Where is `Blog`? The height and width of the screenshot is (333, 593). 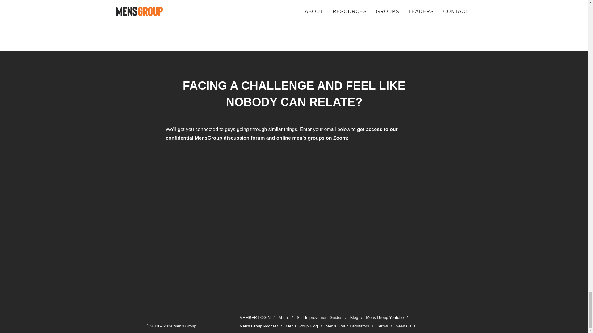 Blog is located at coordinates (354, 317).